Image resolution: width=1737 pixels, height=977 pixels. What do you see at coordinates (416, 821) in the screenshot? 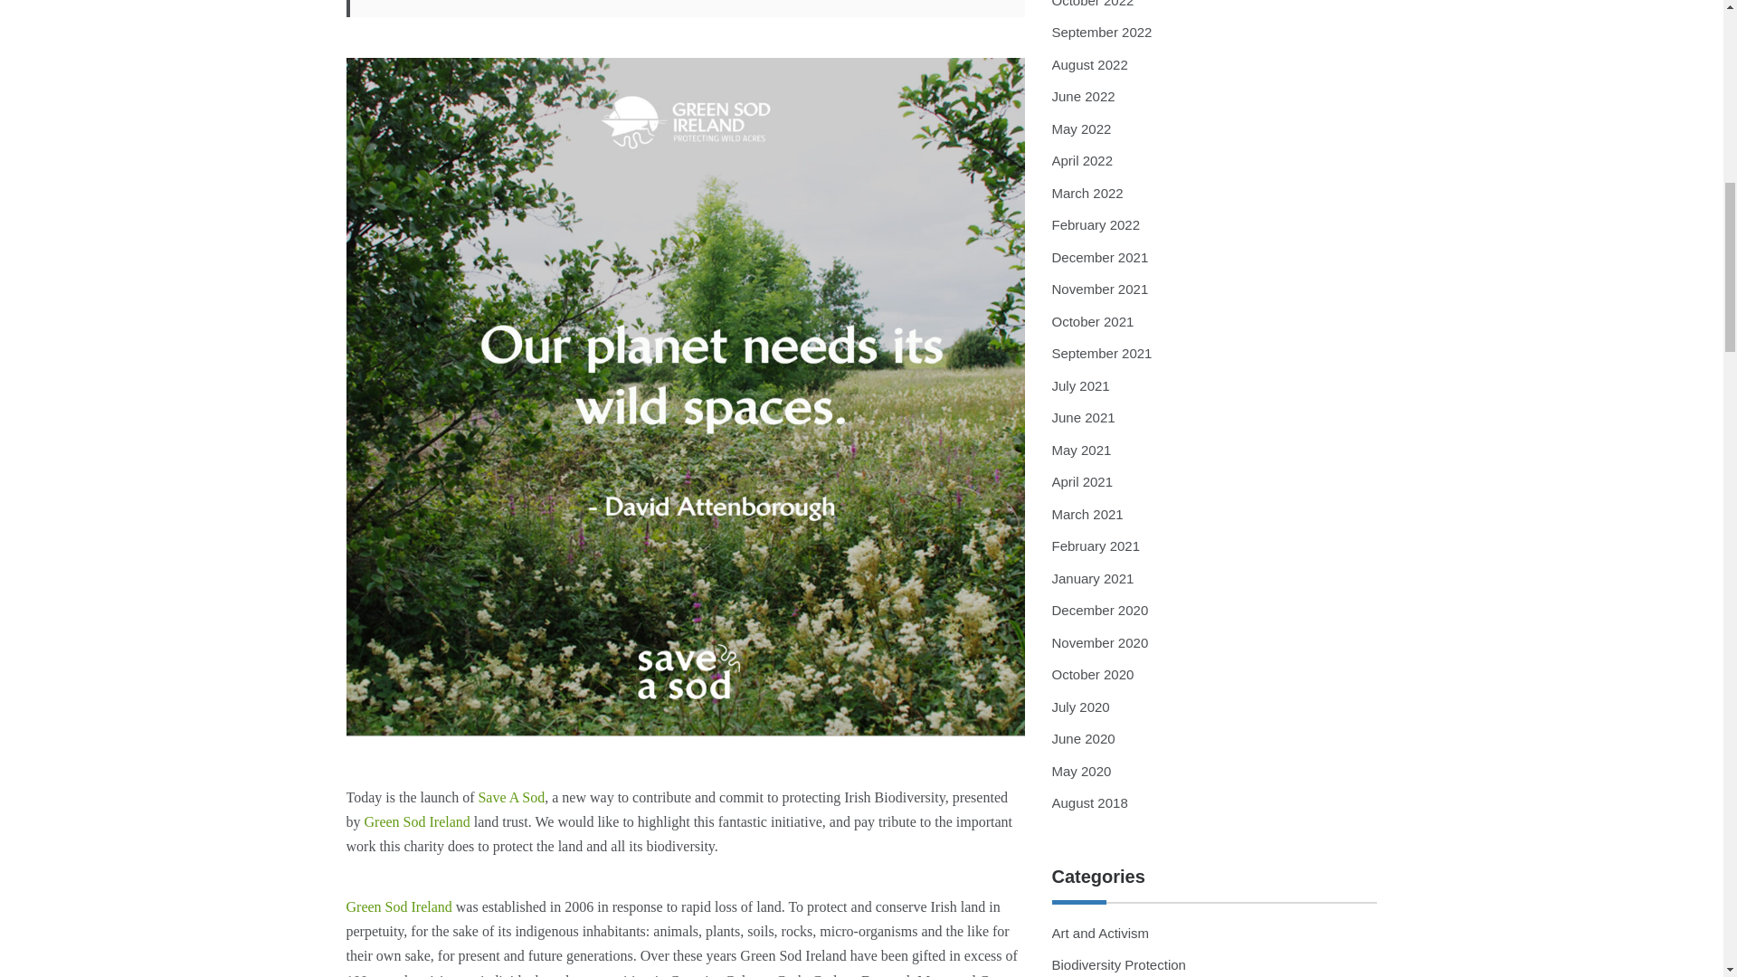
I see `Green Sod Ireland` at bounding box center [416, 821].